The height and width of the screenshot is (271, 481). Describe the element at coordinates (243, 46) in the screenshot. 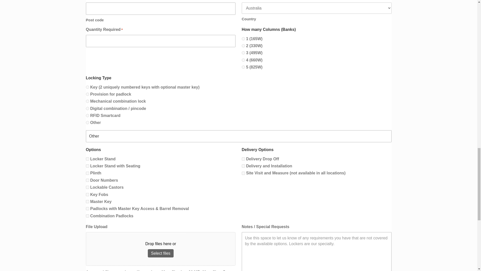

I see `400W` at that location.